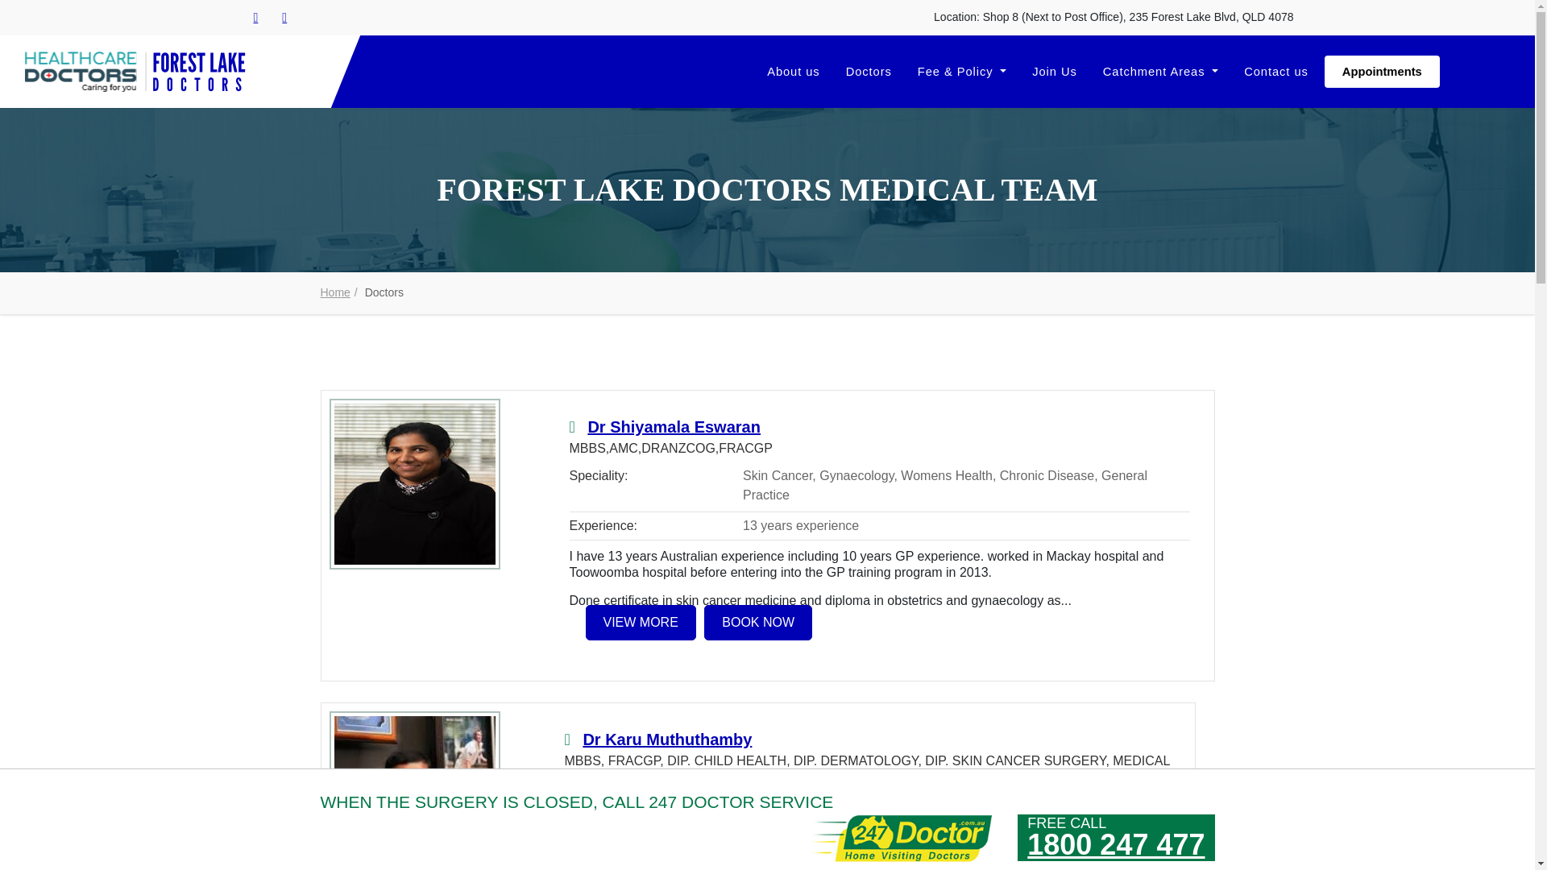  I want to click on Join Us, so click(1055, 72).